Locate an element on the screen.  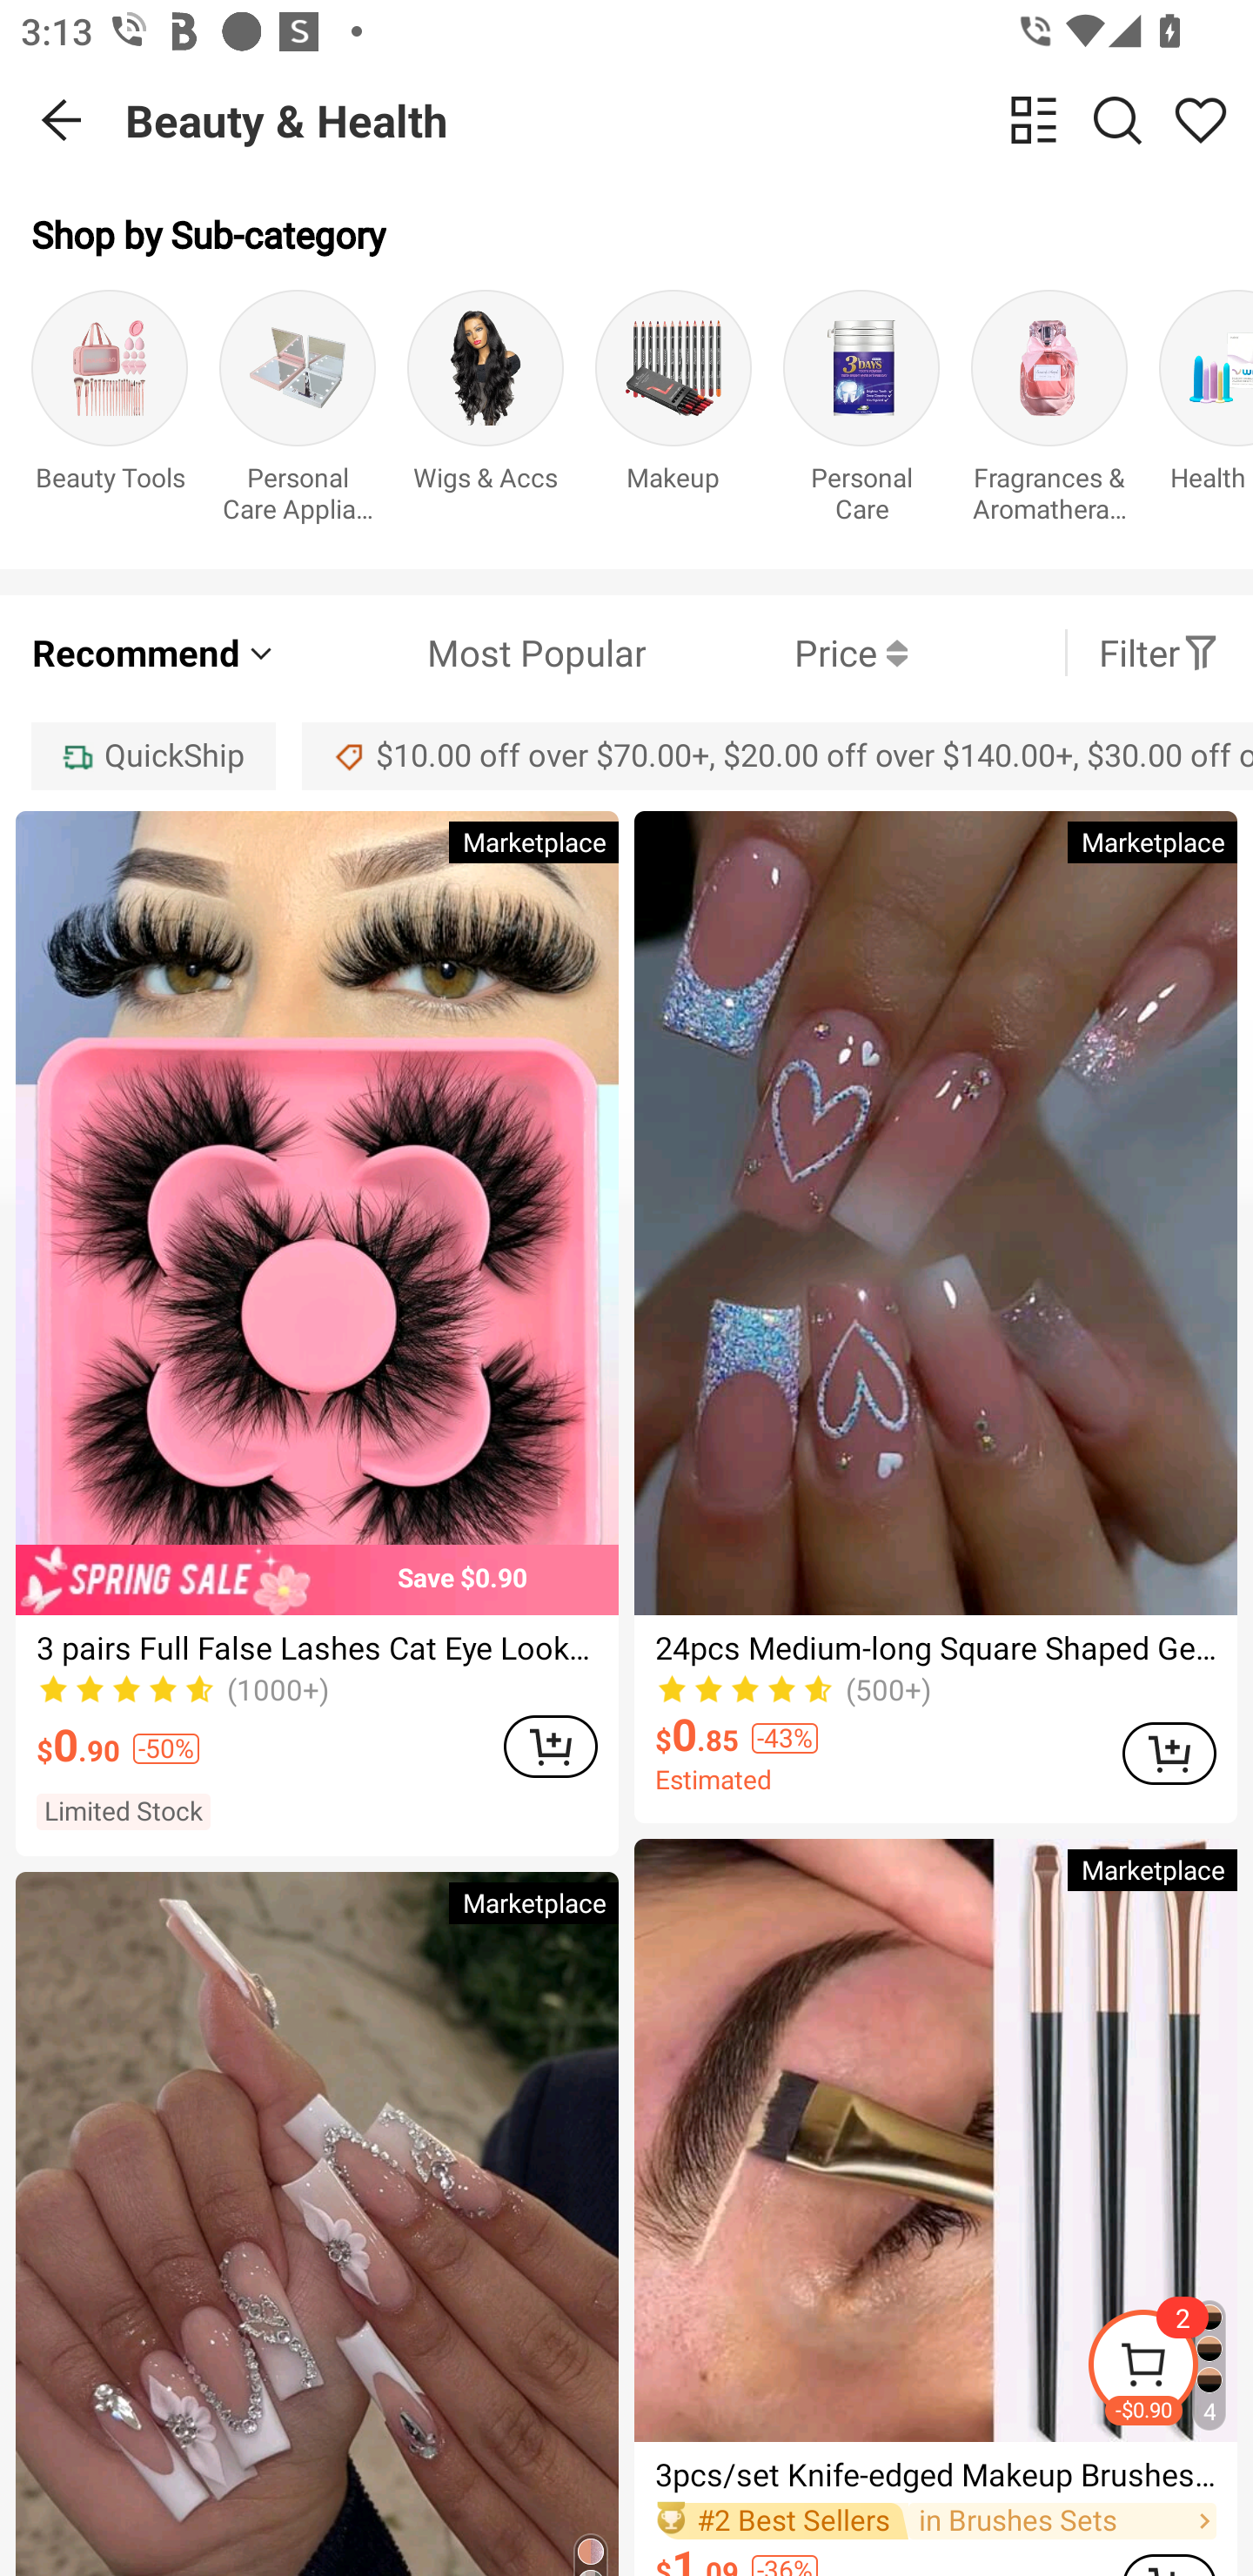
Share is located at coordinates (1201, 119).